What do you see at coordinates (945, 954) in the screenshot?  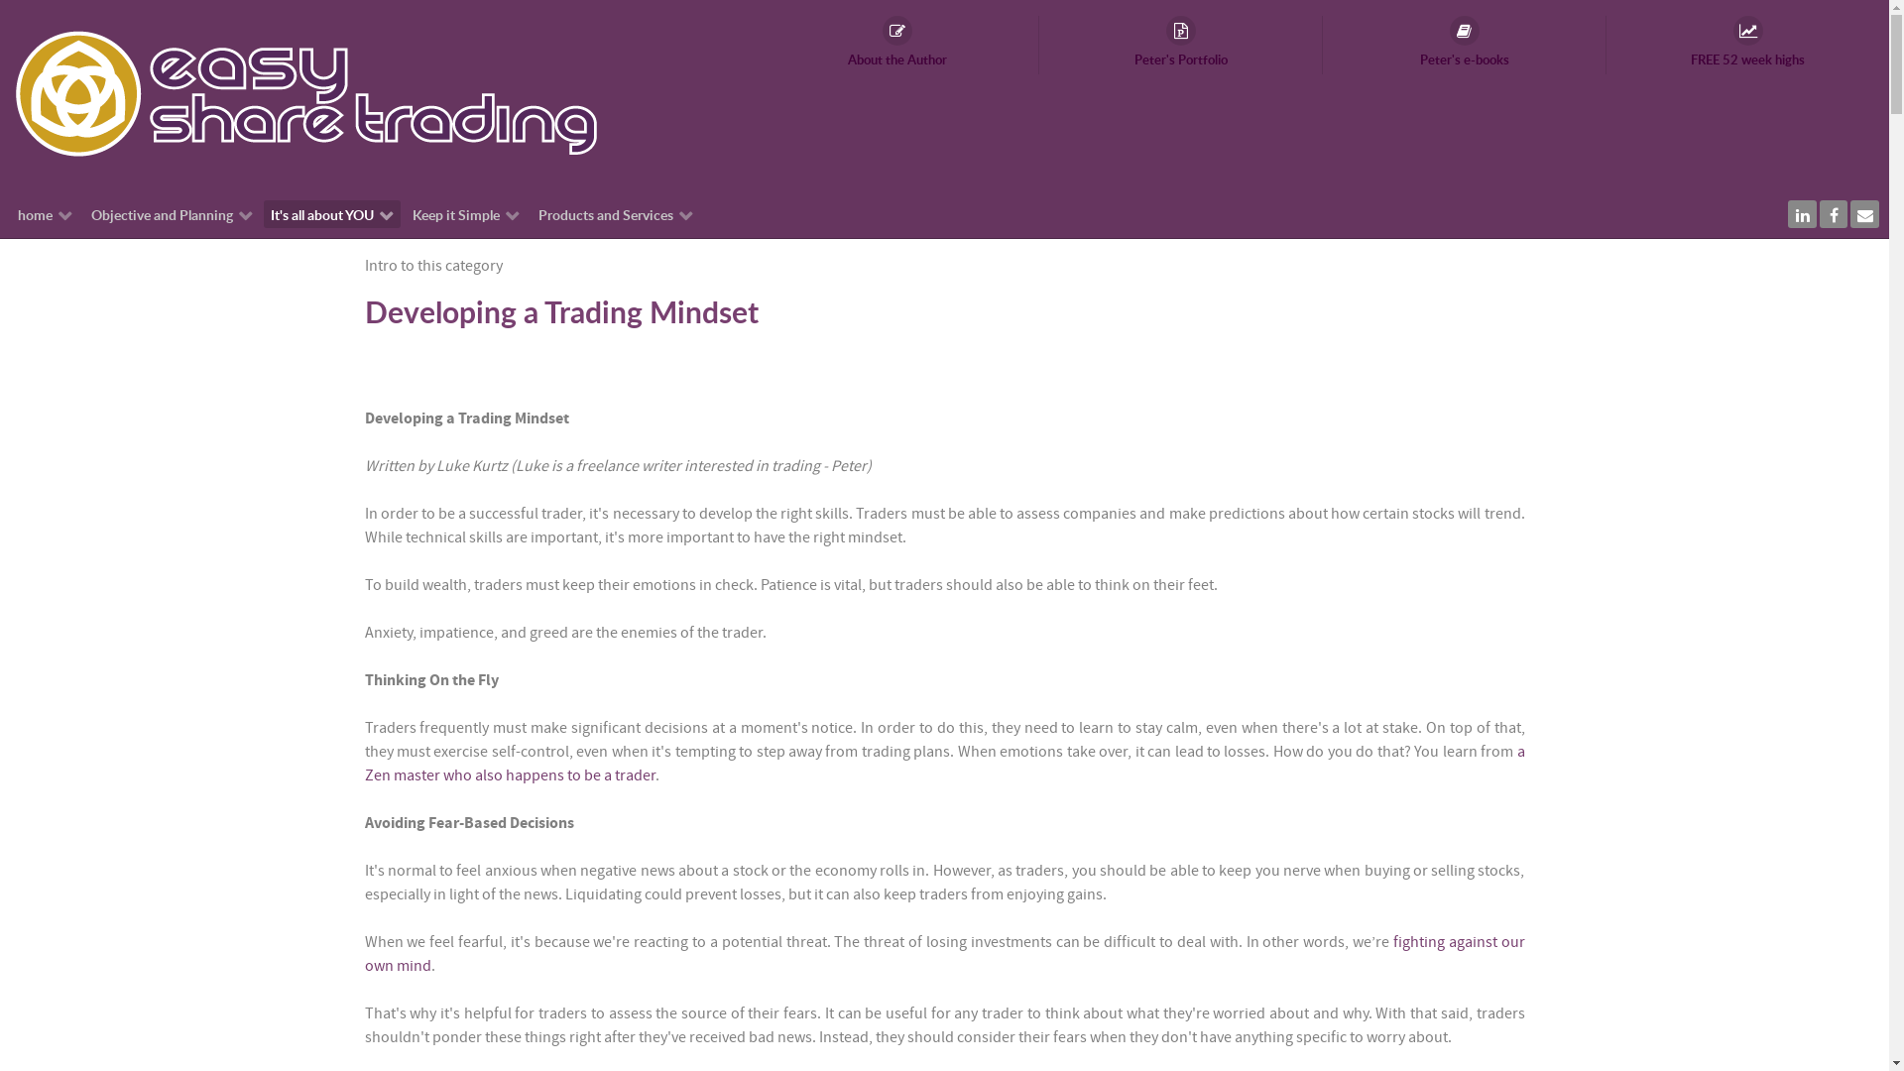 I see `fighting against our own mind` at bounding box center [945, 954].